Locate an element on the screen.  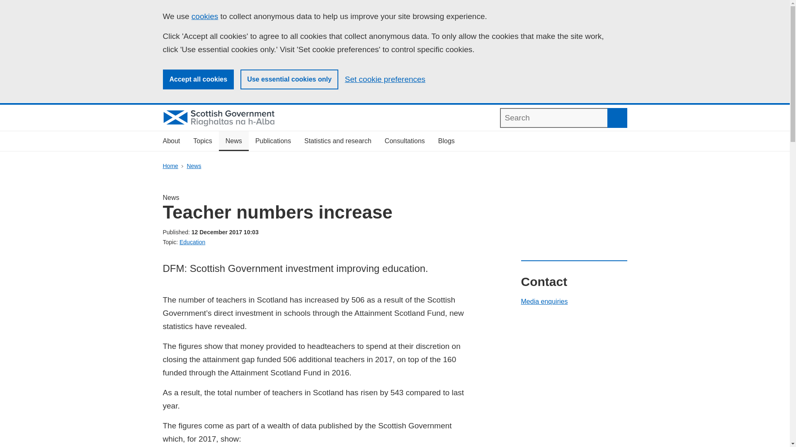
Topics is located at coordinates (202, 141).